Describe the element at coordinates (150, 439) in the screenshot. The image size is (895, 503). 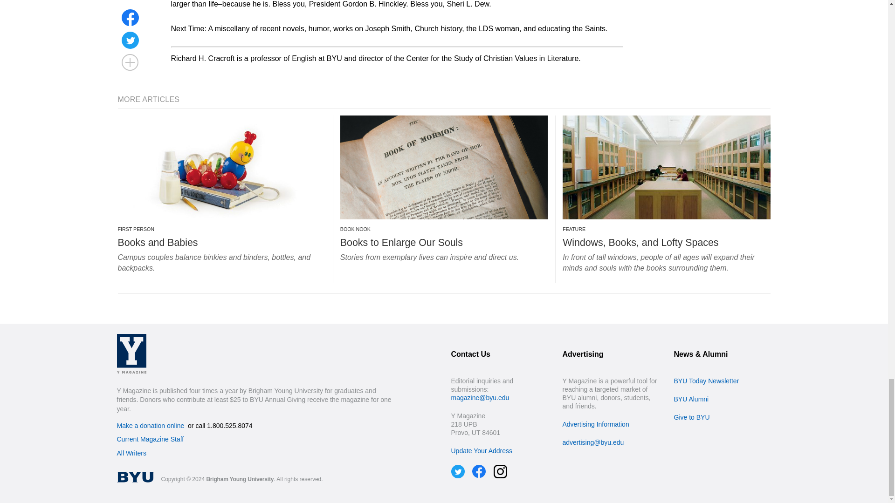
I see `Current Magazine Staff` at that location.